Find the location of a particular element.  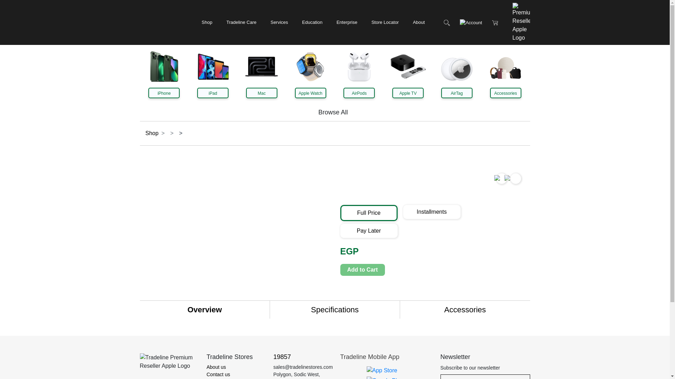

Enterprise is located at coordinates (347, 22).